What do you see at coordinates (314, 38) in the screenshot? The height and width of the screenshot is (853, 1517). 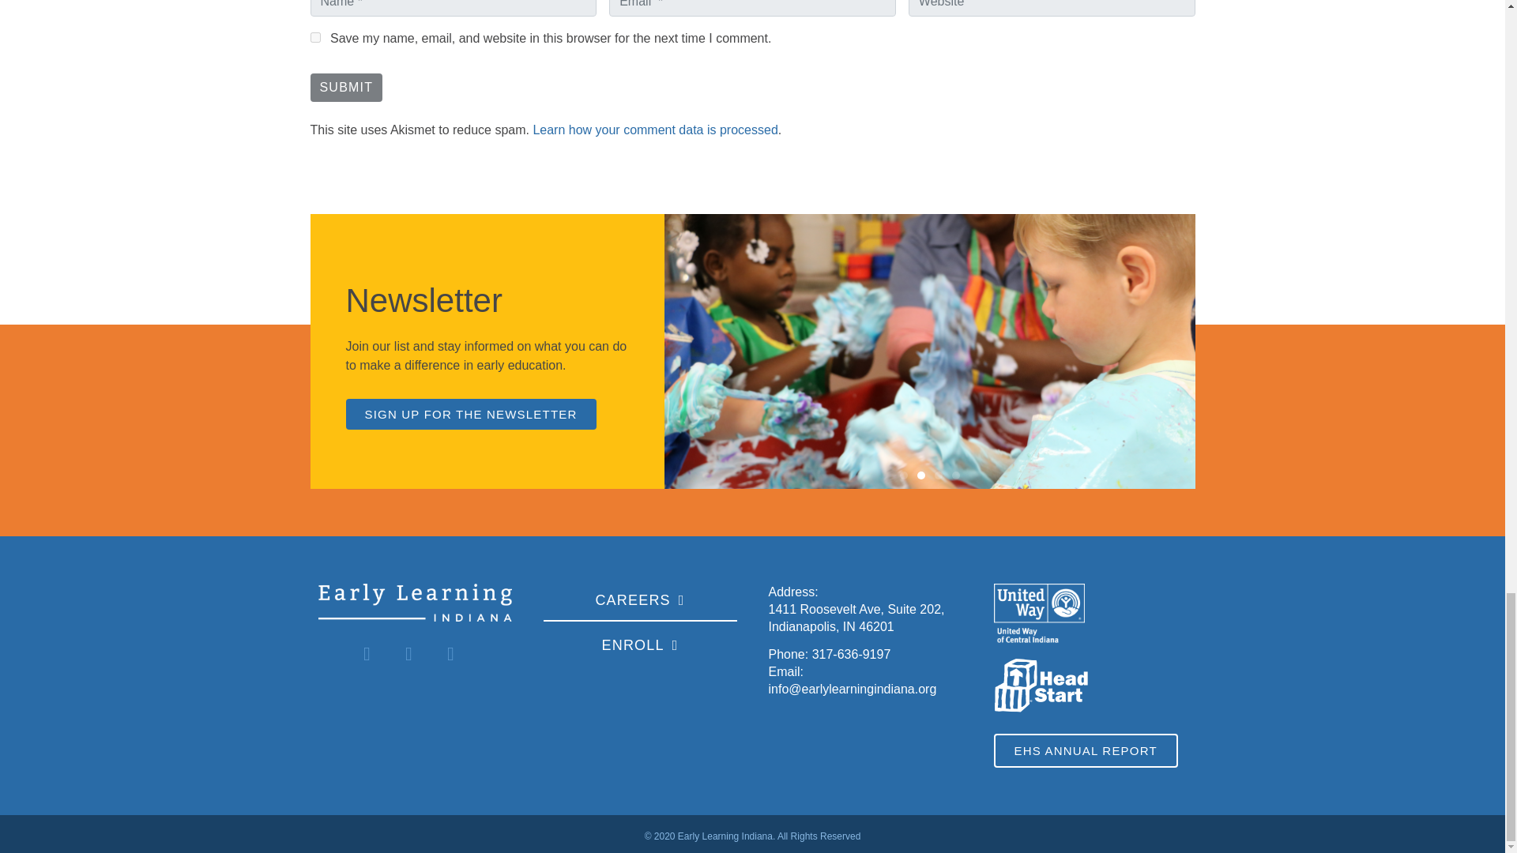 I see `yes` at bounding box center [314, 38].